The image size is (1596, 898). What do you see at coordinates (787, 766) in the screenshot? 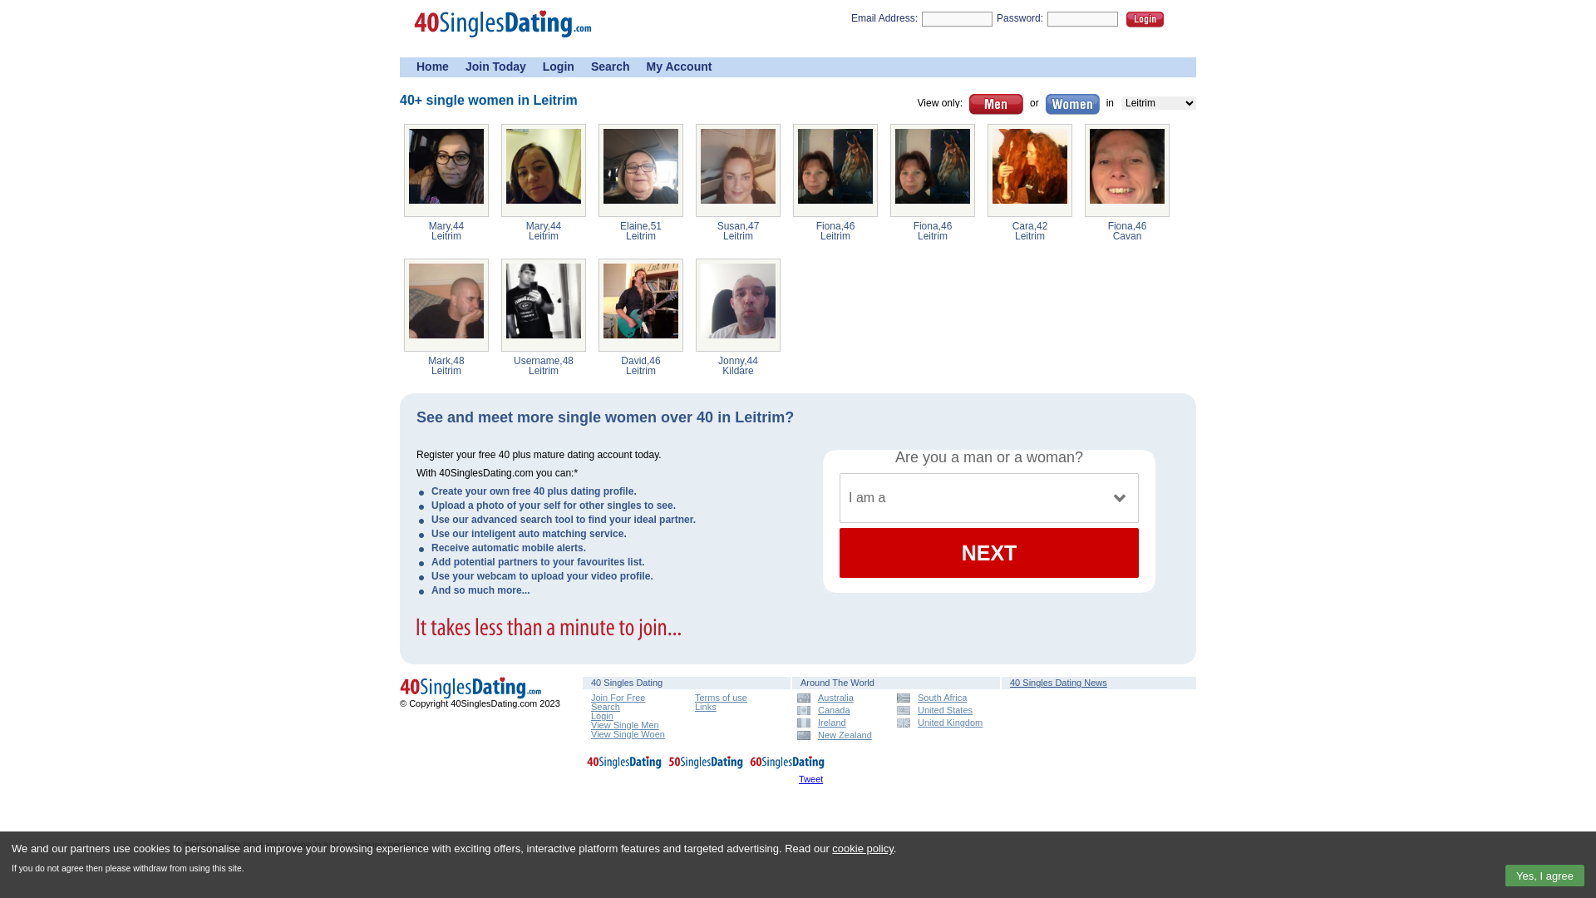
I see `60 Singles Dating` at bounding box center [787, 766].